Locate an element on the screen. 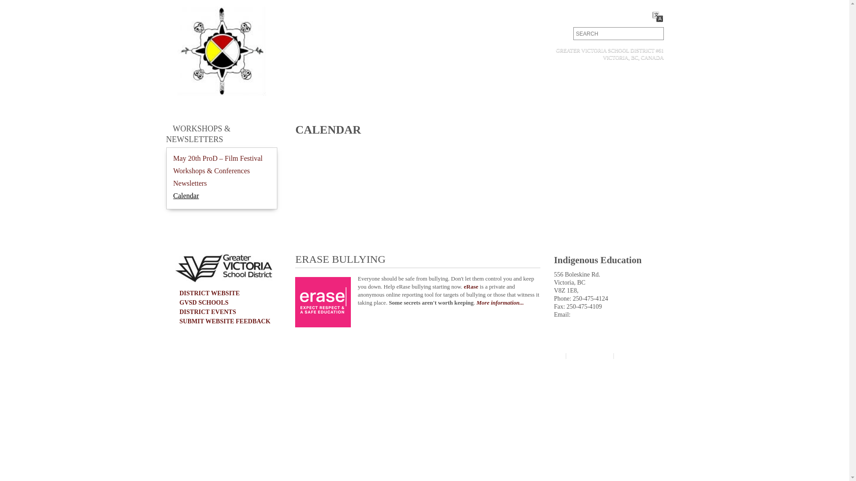 Image resolution: width=856 pixels, height=481 pixels. CONTACT is located at coordinates (589, 16).